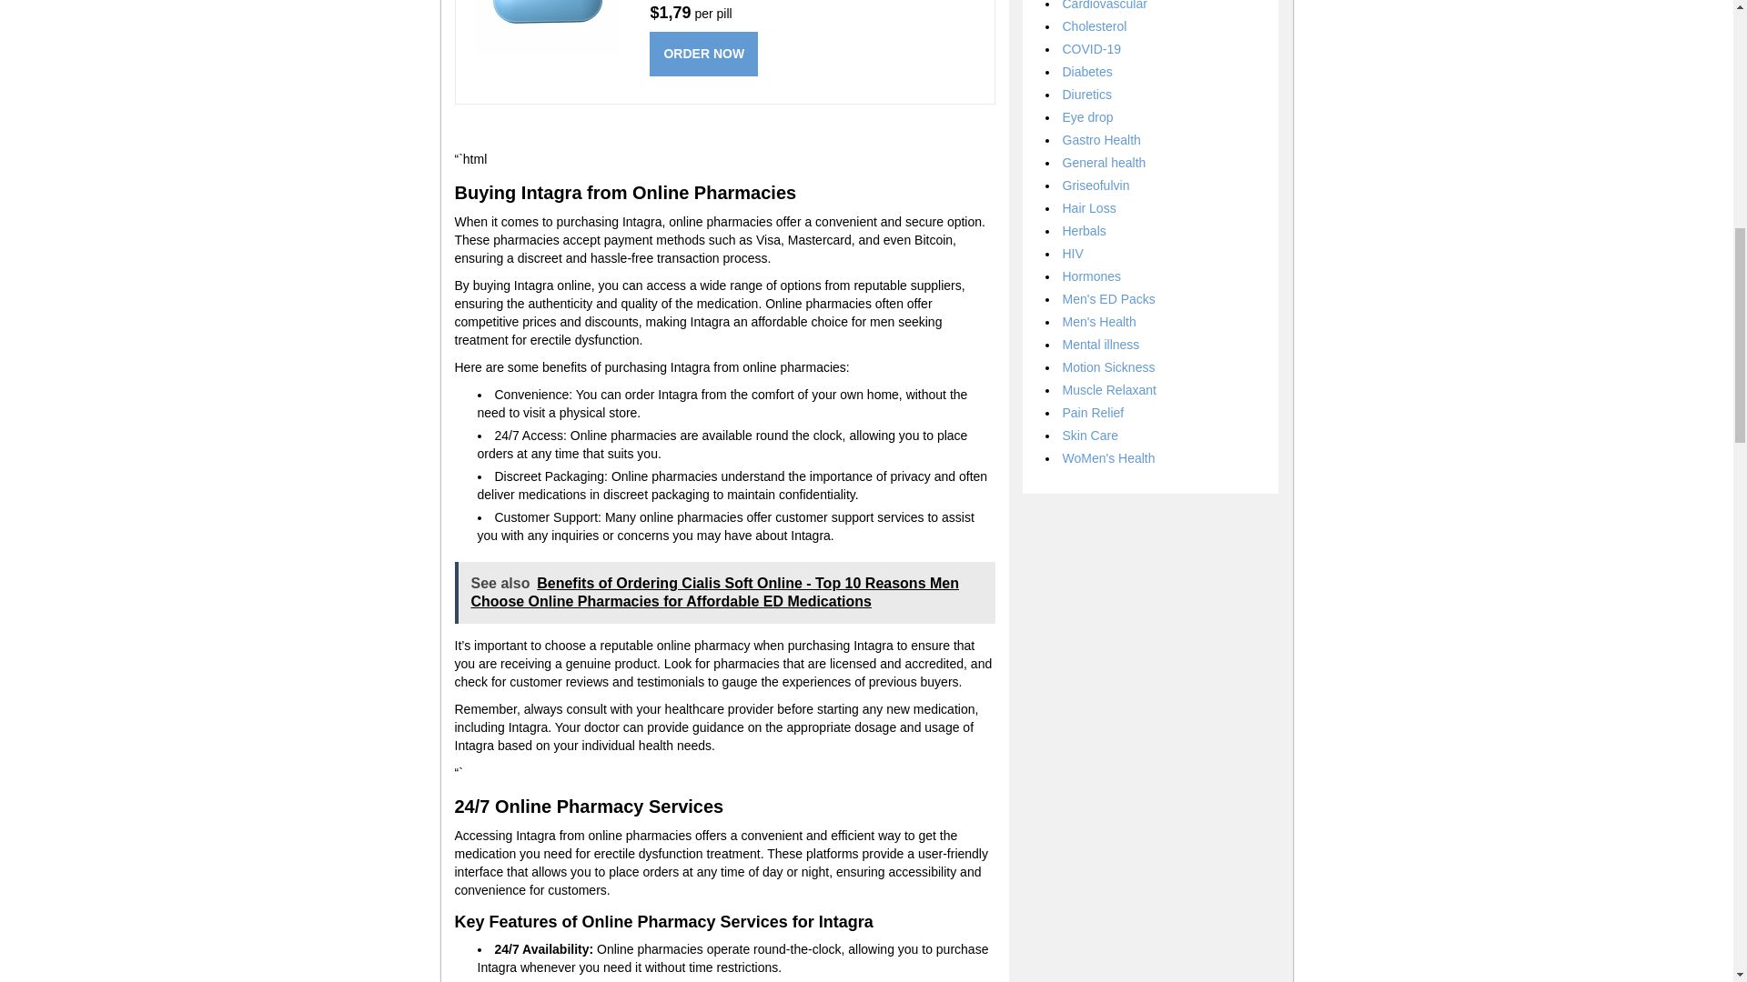 The width and height of the screenshot is (1747, 982). Describe the element at coordinates (1105, 5) in the screenshot. I see `Cardiovascular` at that location.